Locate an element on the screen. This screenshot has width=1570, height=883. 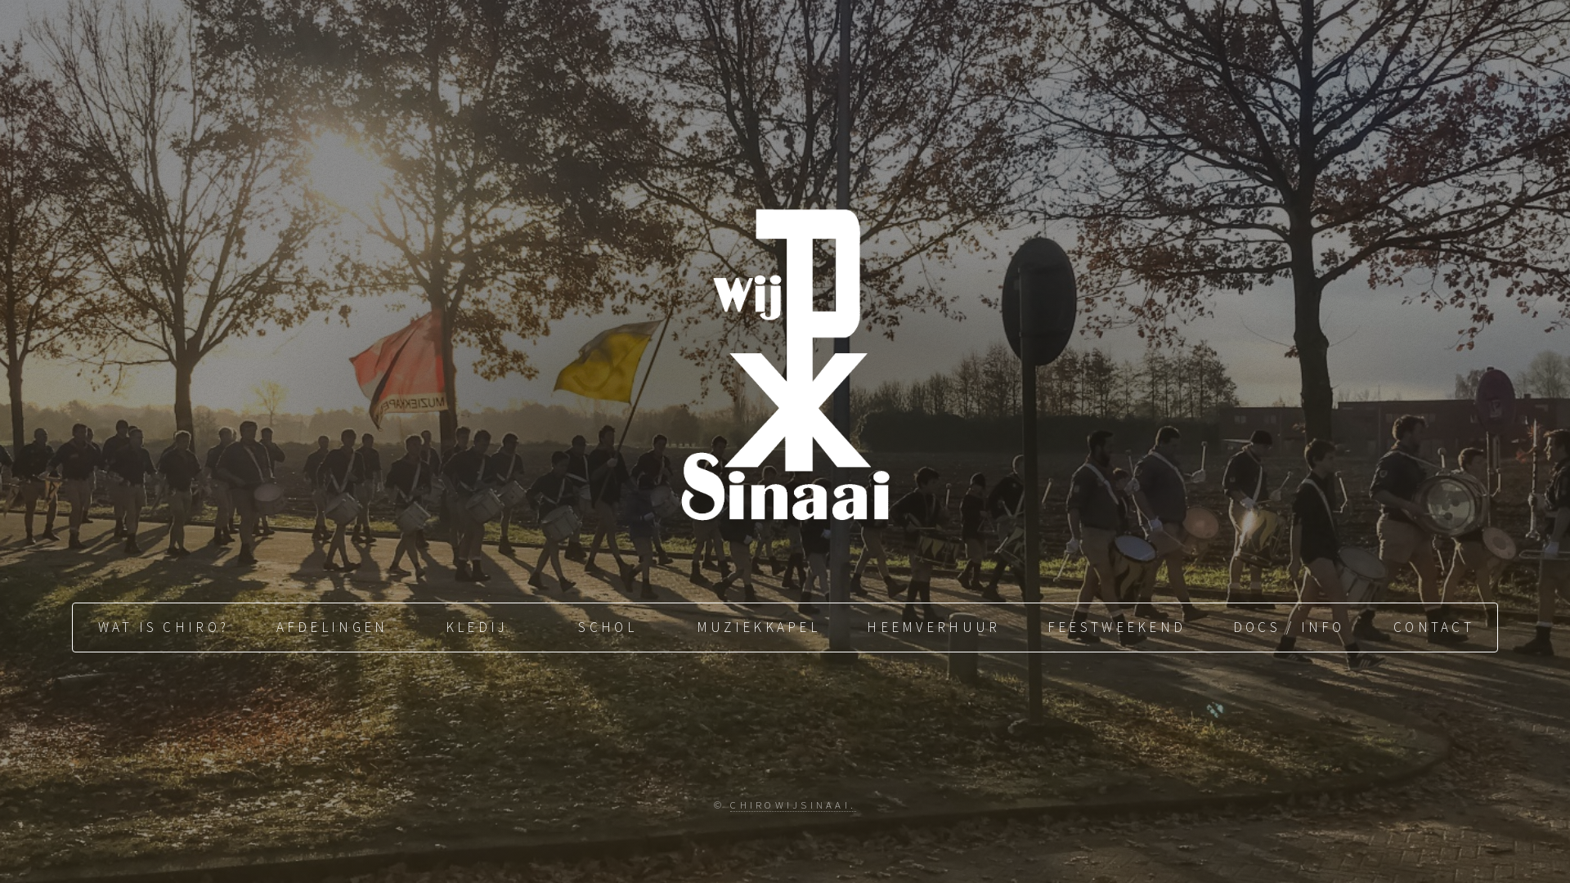
DOCS / INFO is located at coordinates (1287, 628).